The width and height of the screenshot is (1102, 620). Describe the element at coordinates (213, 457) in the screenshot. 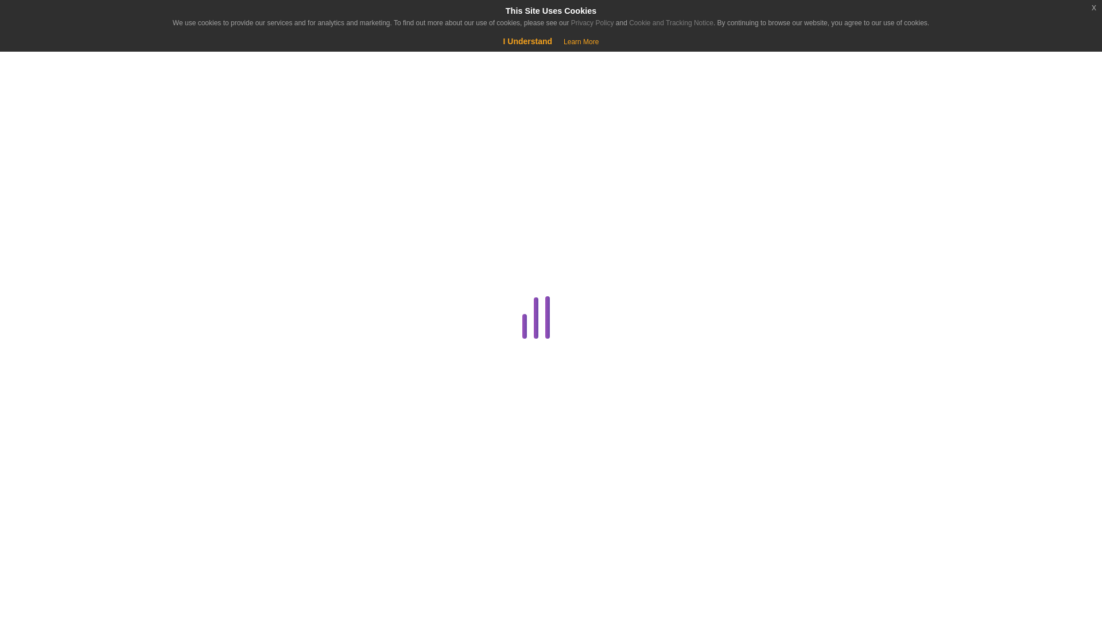

I see `Email` at that location.